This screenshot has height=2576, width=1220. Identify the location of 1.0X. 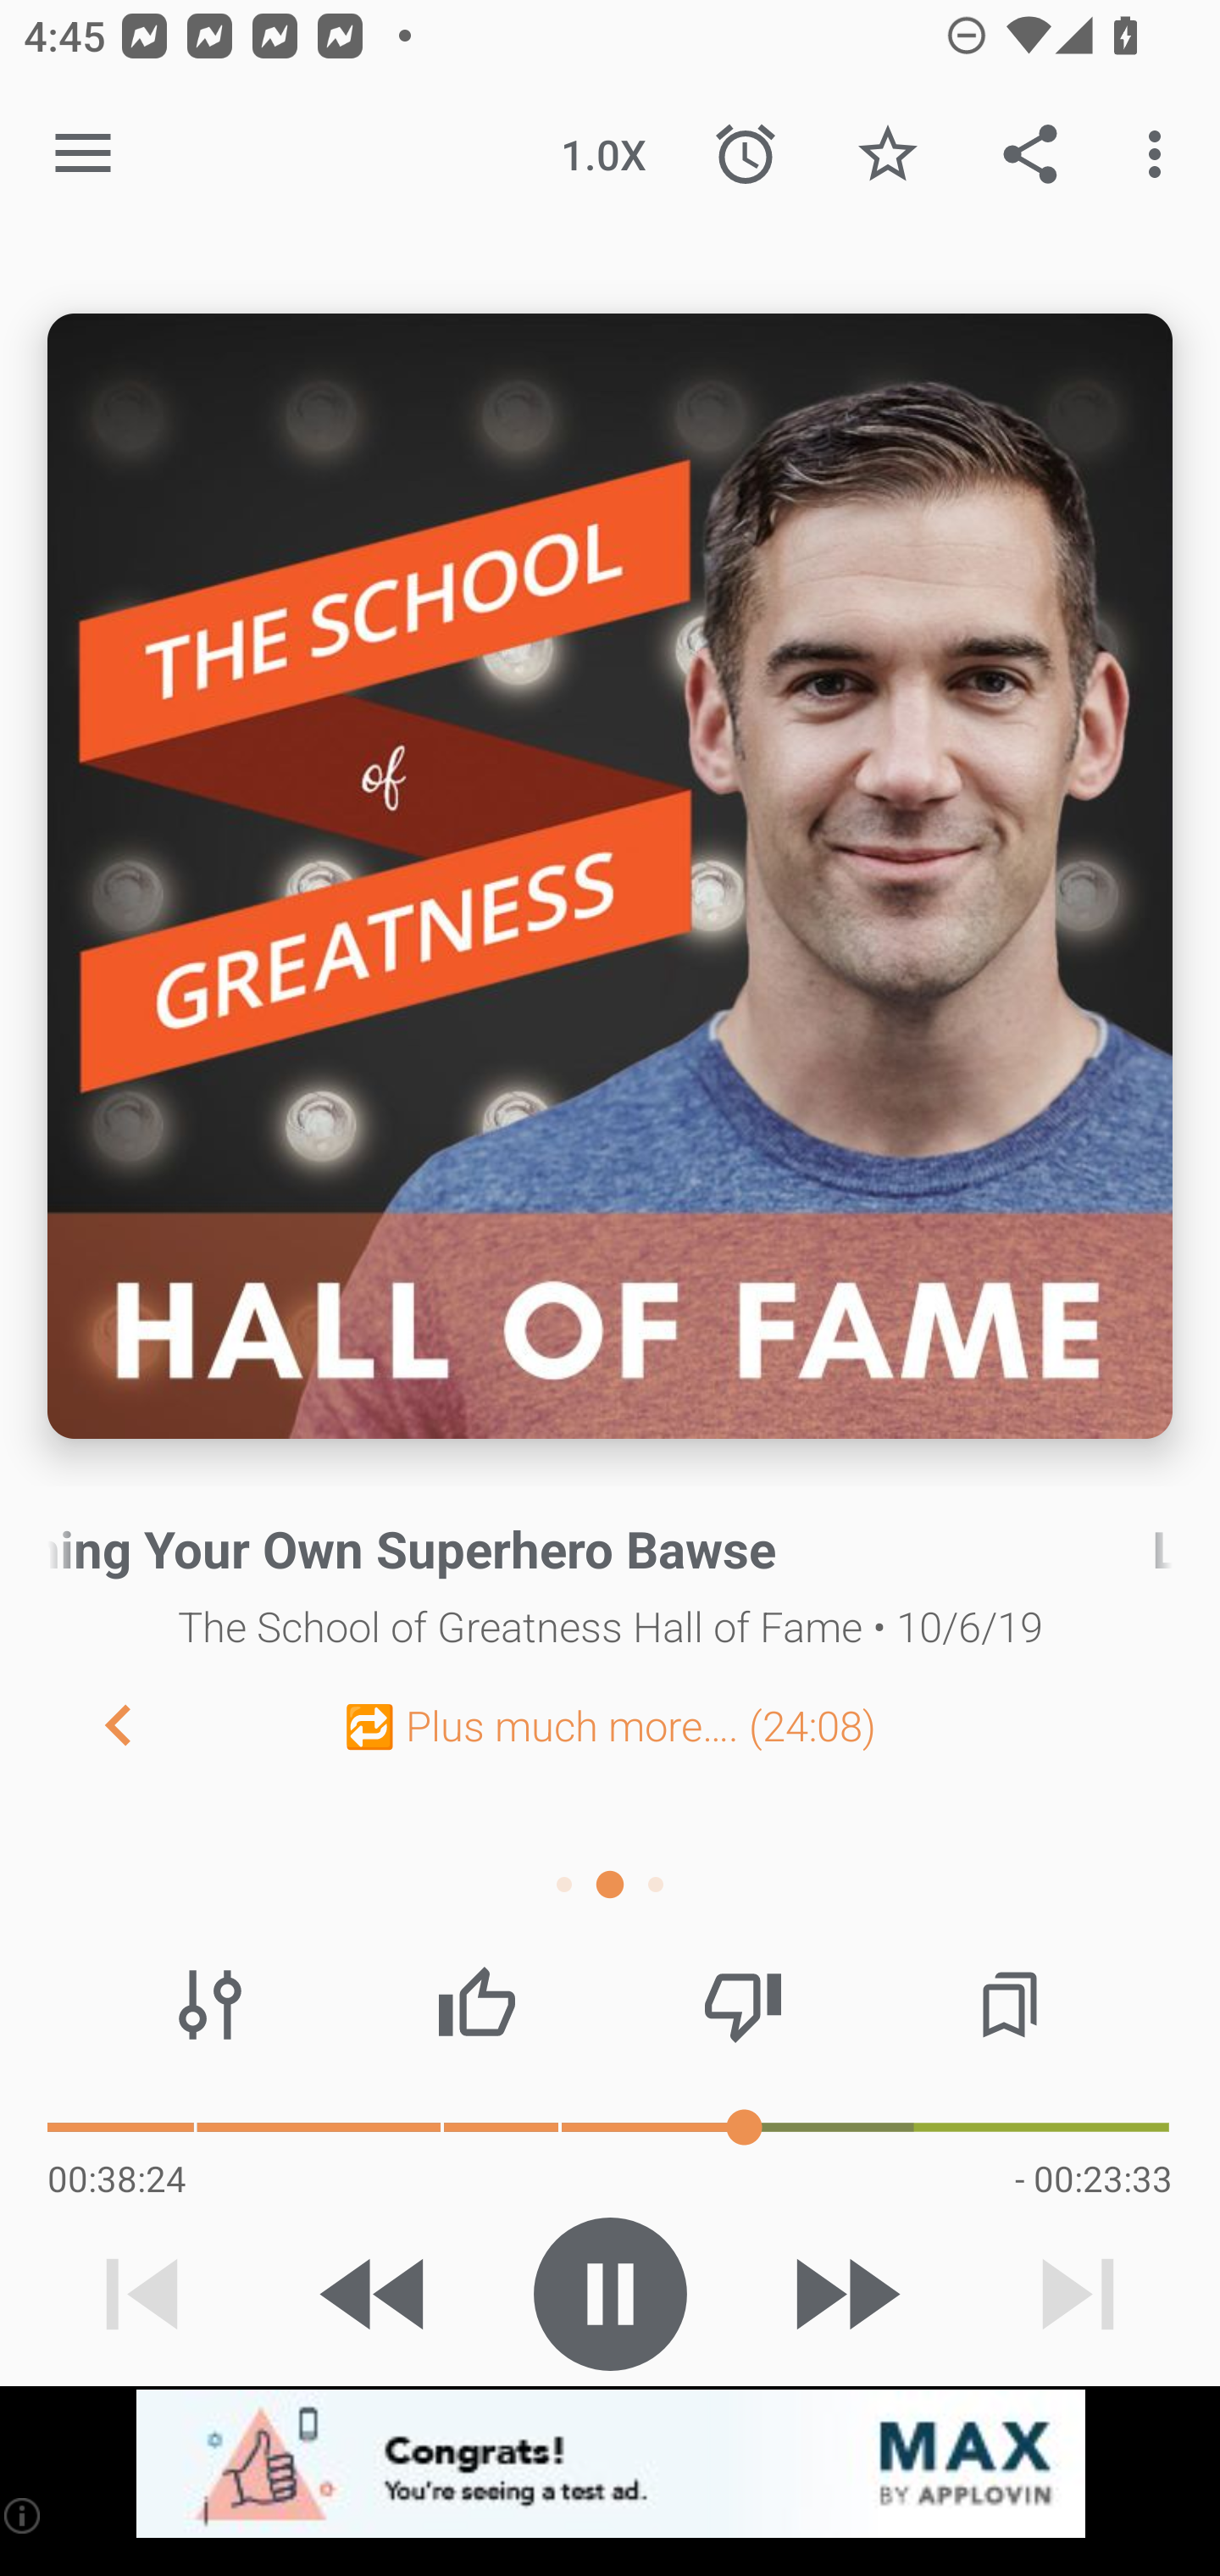
(603, 154).